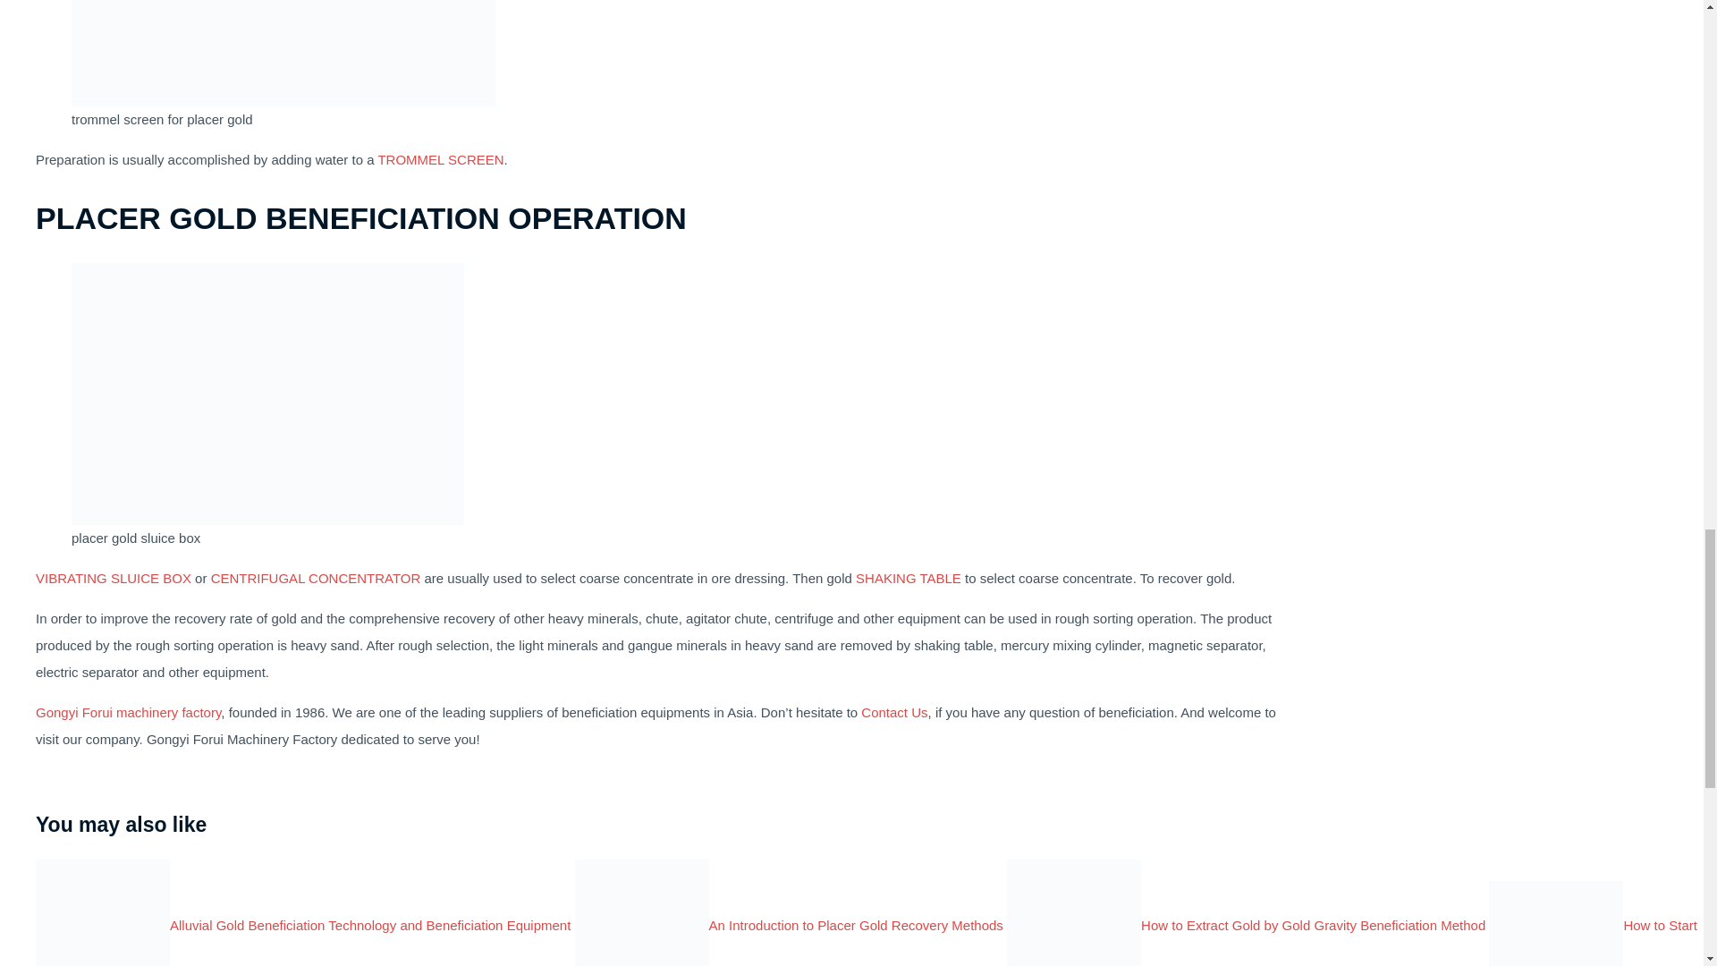 This screenshot has width=1717, height=966. Describe the element at coordinates (1245, 925) in the screenshot. I see `How to Extract Gold by Gold Gravity Beneficiation Method` at that location.